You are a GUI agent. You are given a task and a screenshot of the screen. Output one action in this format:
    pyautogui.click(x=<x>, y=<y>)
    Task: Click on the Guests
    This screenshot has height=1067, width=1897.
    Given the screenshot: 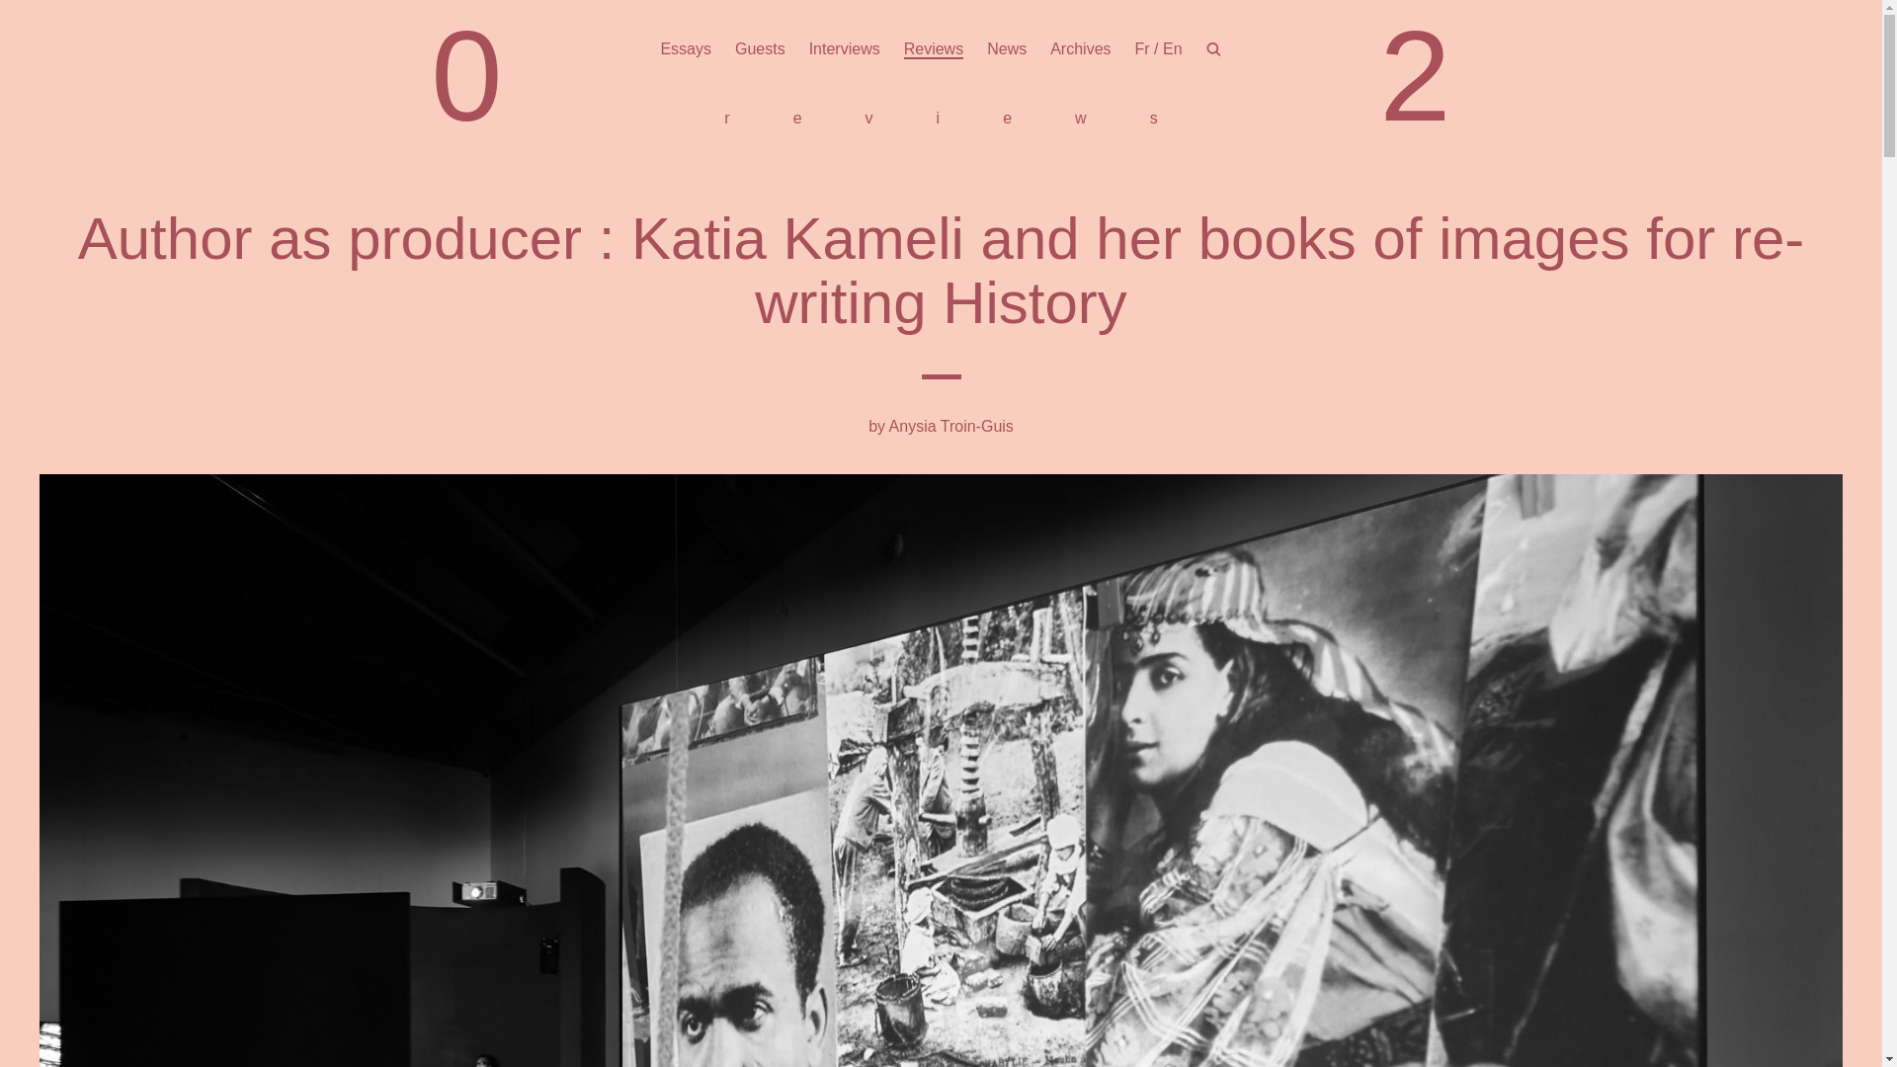 What is the action you would take?
    pyautogui.click(x=760, y=49)
    